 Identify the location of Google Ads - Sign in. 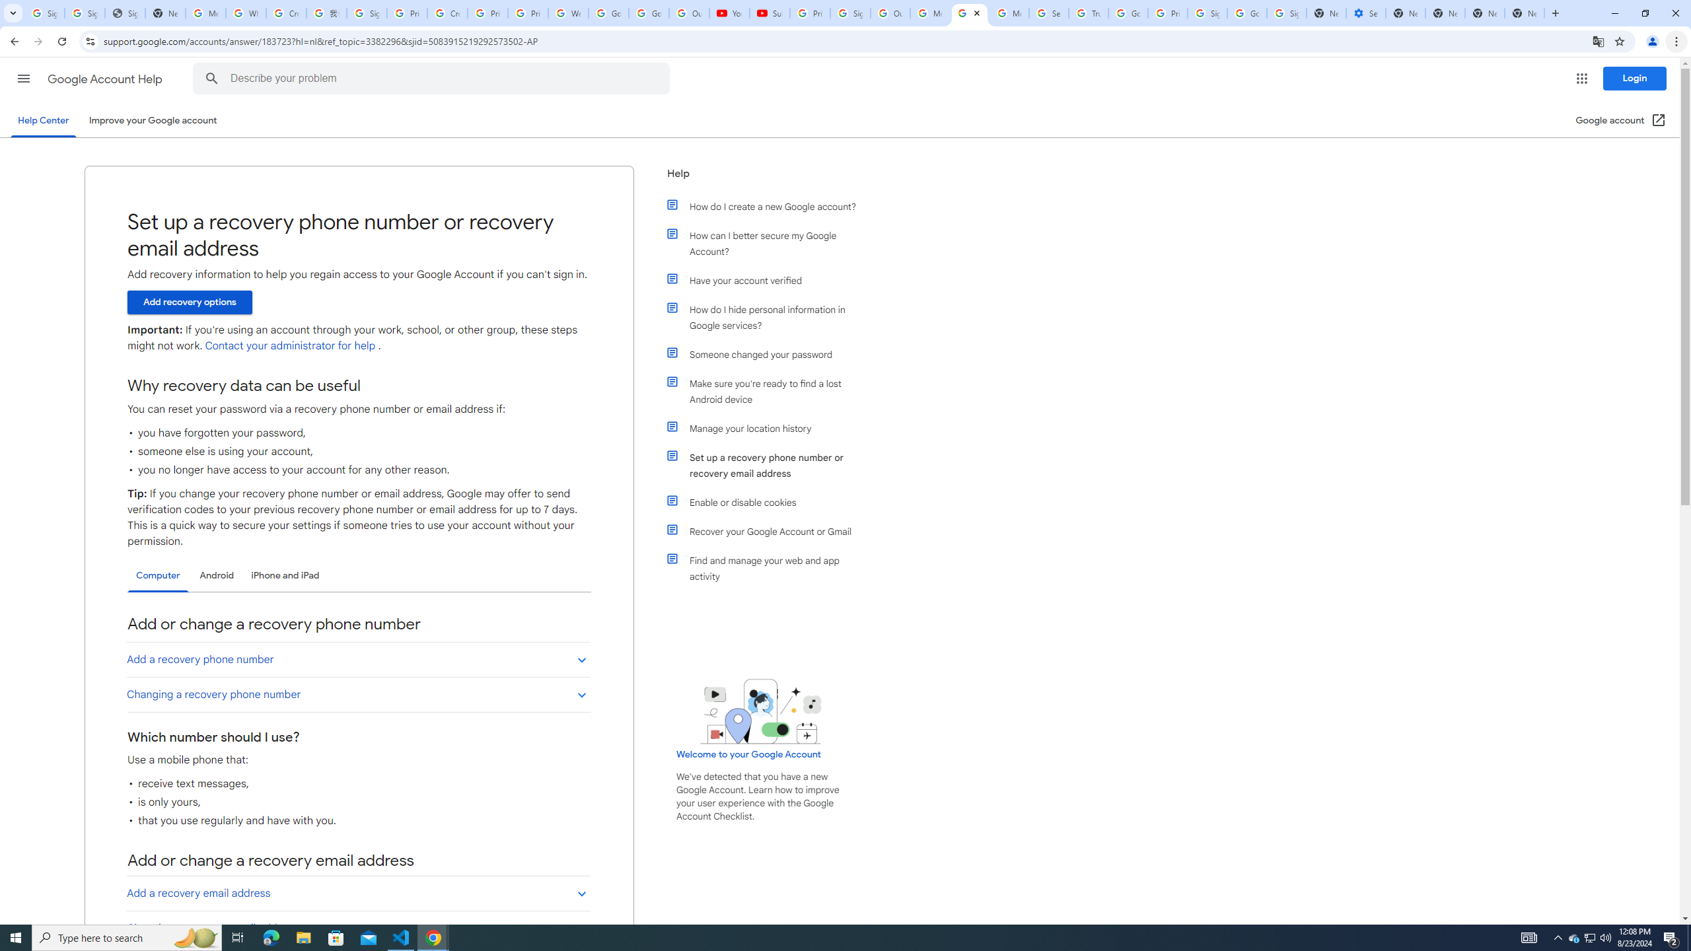
(1128, 13).